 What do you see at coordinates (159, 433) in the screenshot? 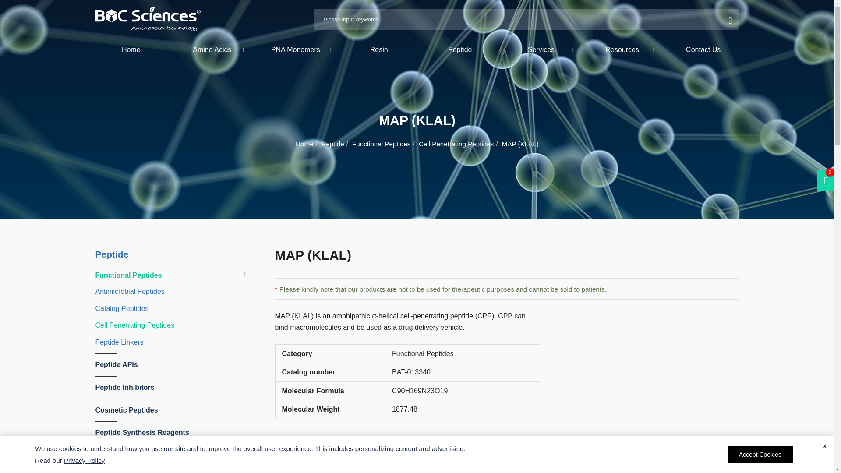
I see `Peptide Synthesis Reagents` at bounding box center [159, 433].